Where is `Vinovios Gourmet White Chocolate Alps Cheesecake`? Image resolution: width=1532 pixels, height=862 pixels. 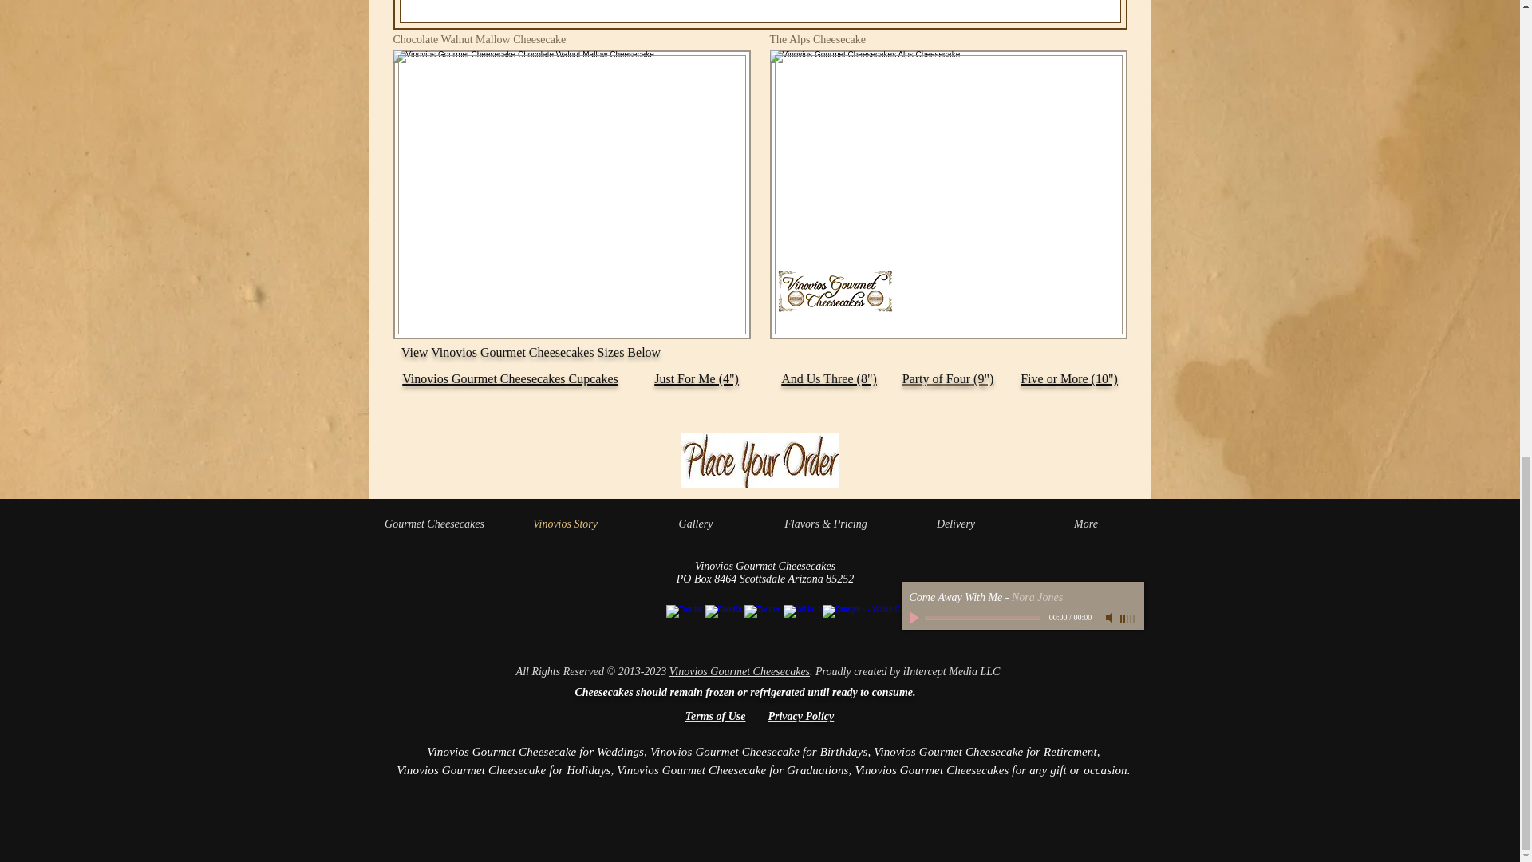 Vinovios Gourmet White Chocolate Alps Cheesecake is located at coordinates (947, 195).